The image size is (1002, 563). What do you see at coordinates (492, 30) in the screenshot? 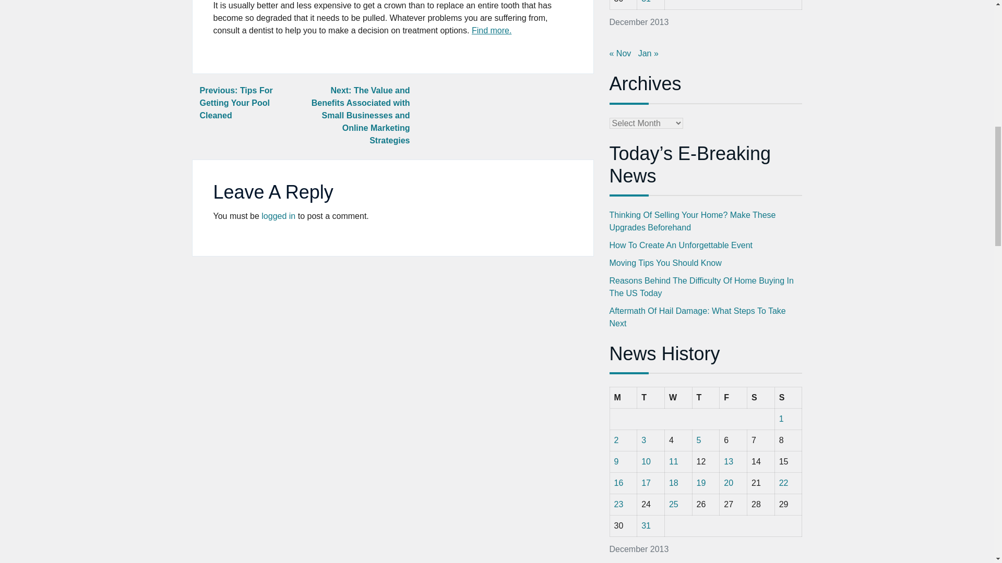
I see `Find more.` at bounding box center [492, 30].